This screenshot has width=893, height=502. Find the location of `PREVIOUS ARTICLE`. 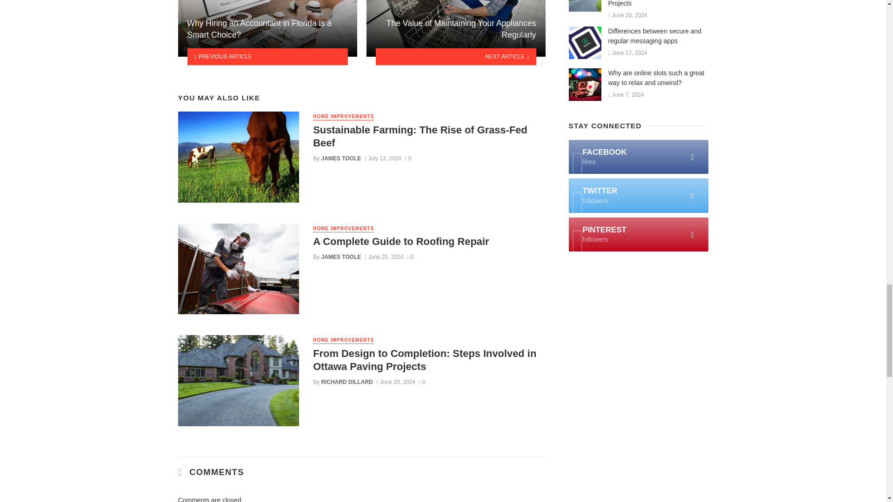

PREVIOUS ARTICLE is located at coordinates (267, 57).